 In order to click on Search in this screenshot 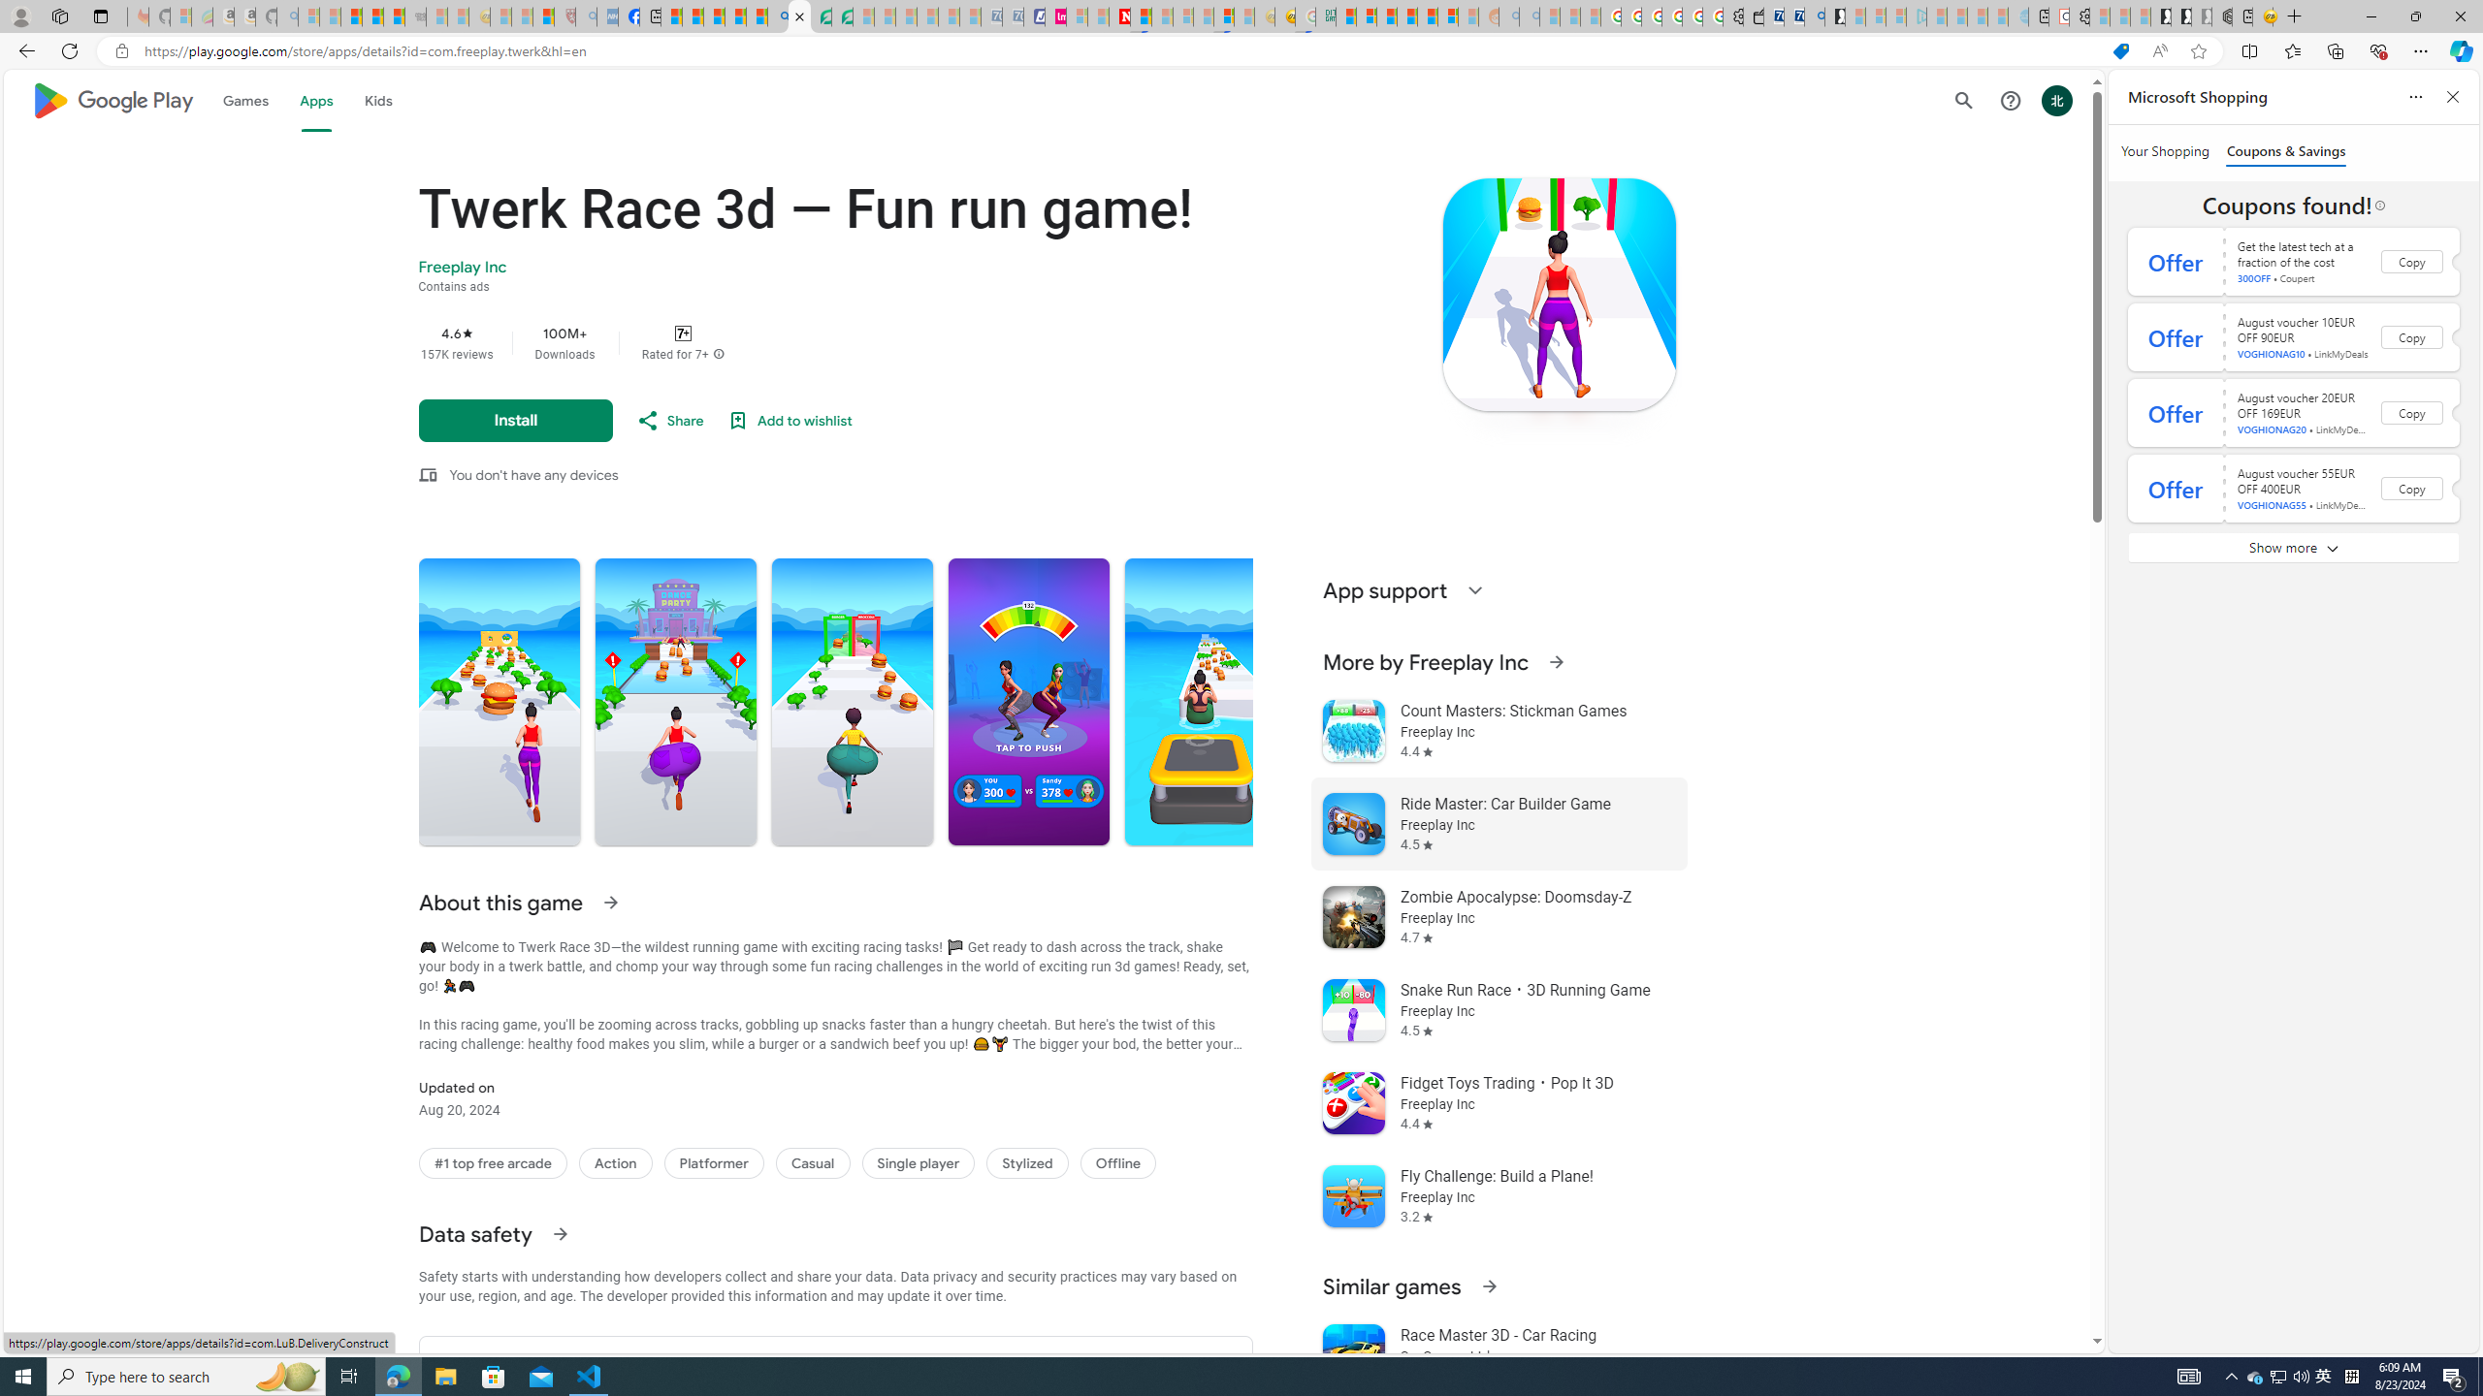, I will do `click(1963, 101)`.